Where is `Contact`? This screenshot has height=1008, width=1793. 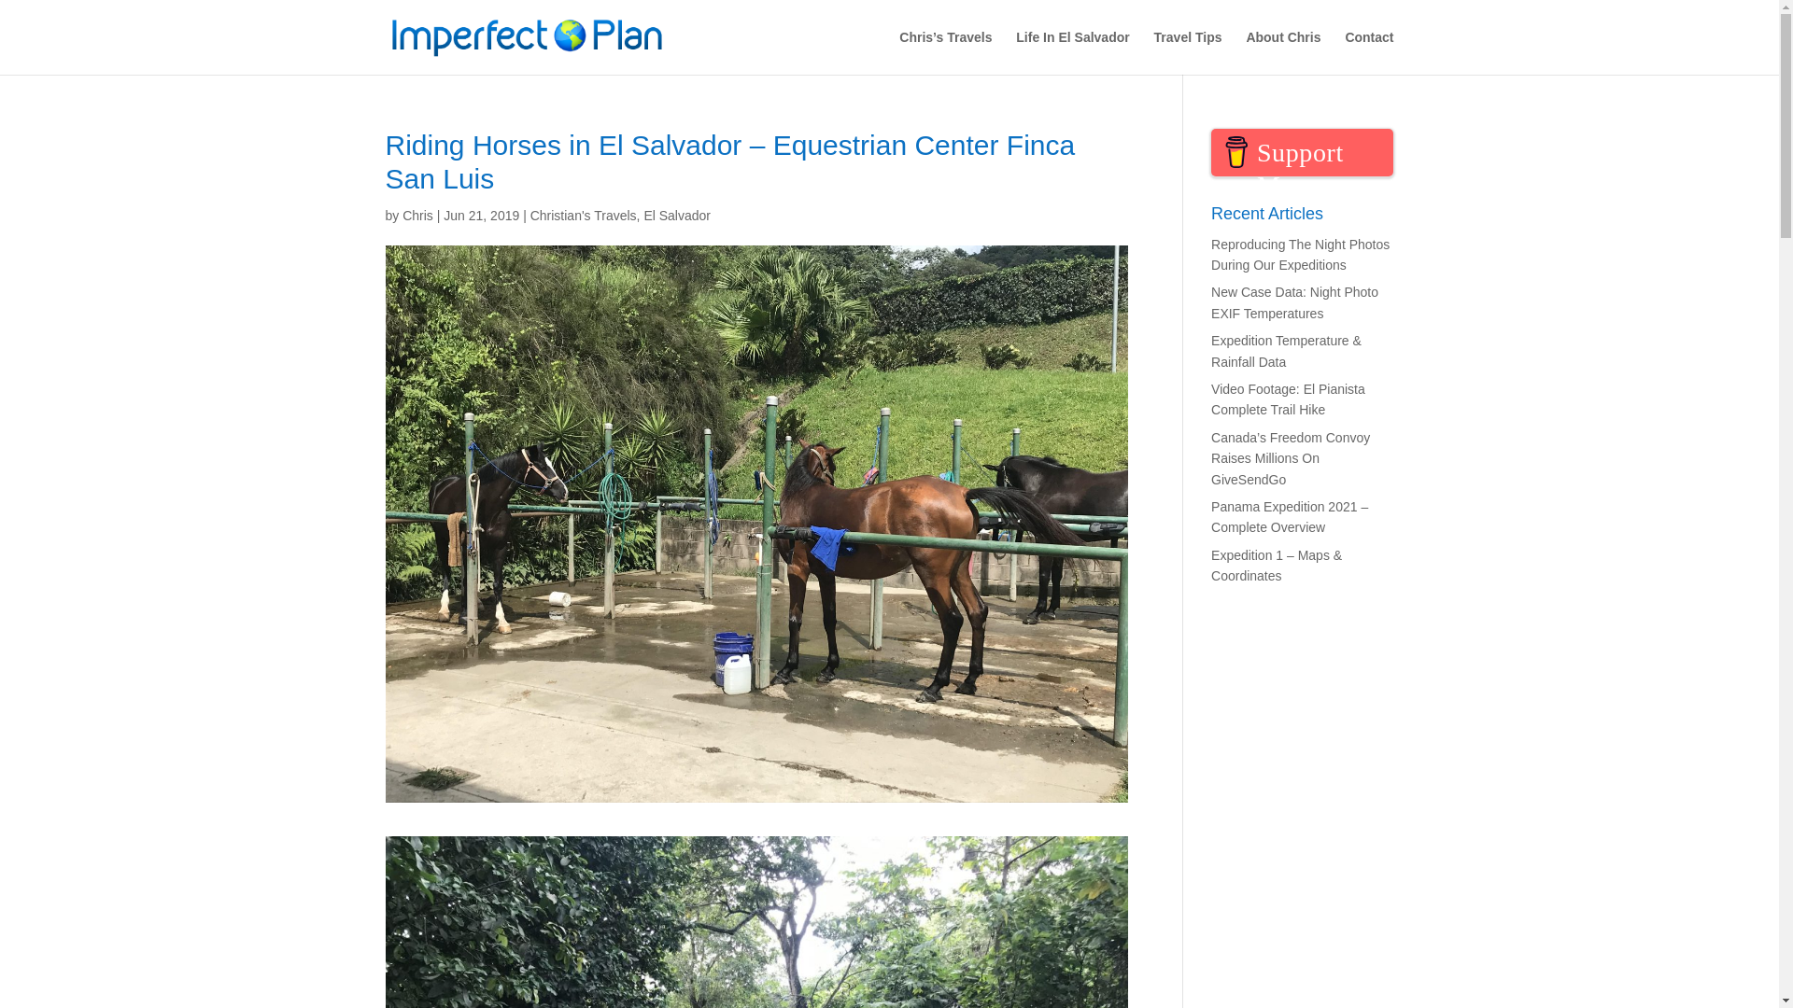 Contact is located at coordinates (1369, 52).